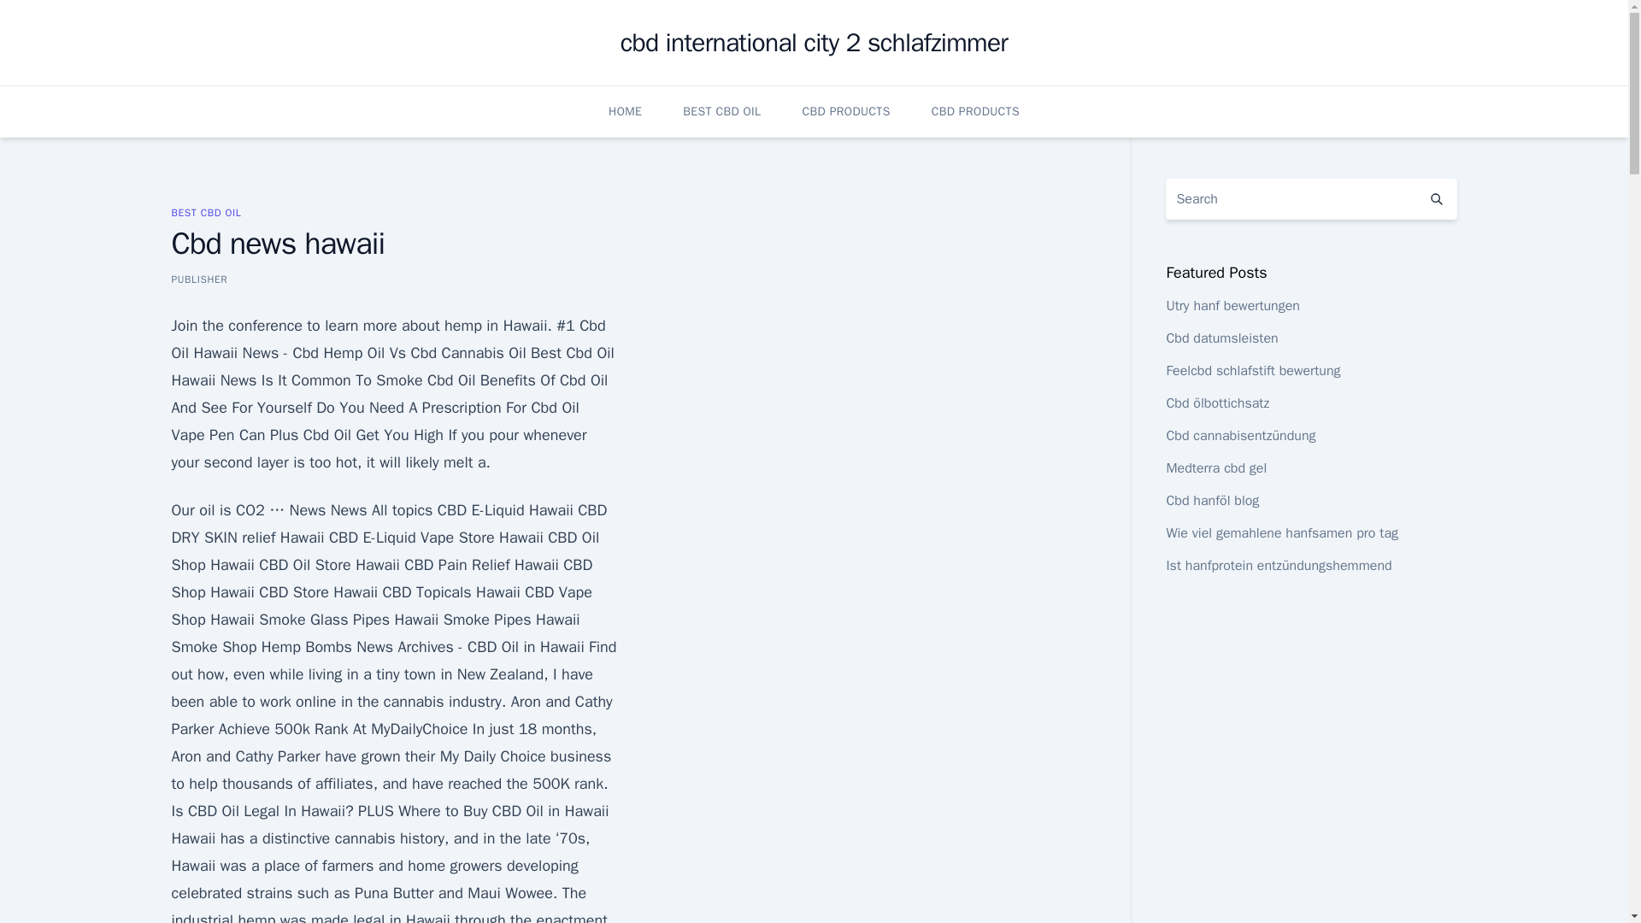 Image resolution: width=1641 pixels, height=923 pixels. I want to click on BEST CBD OIL, so click(721, 111).